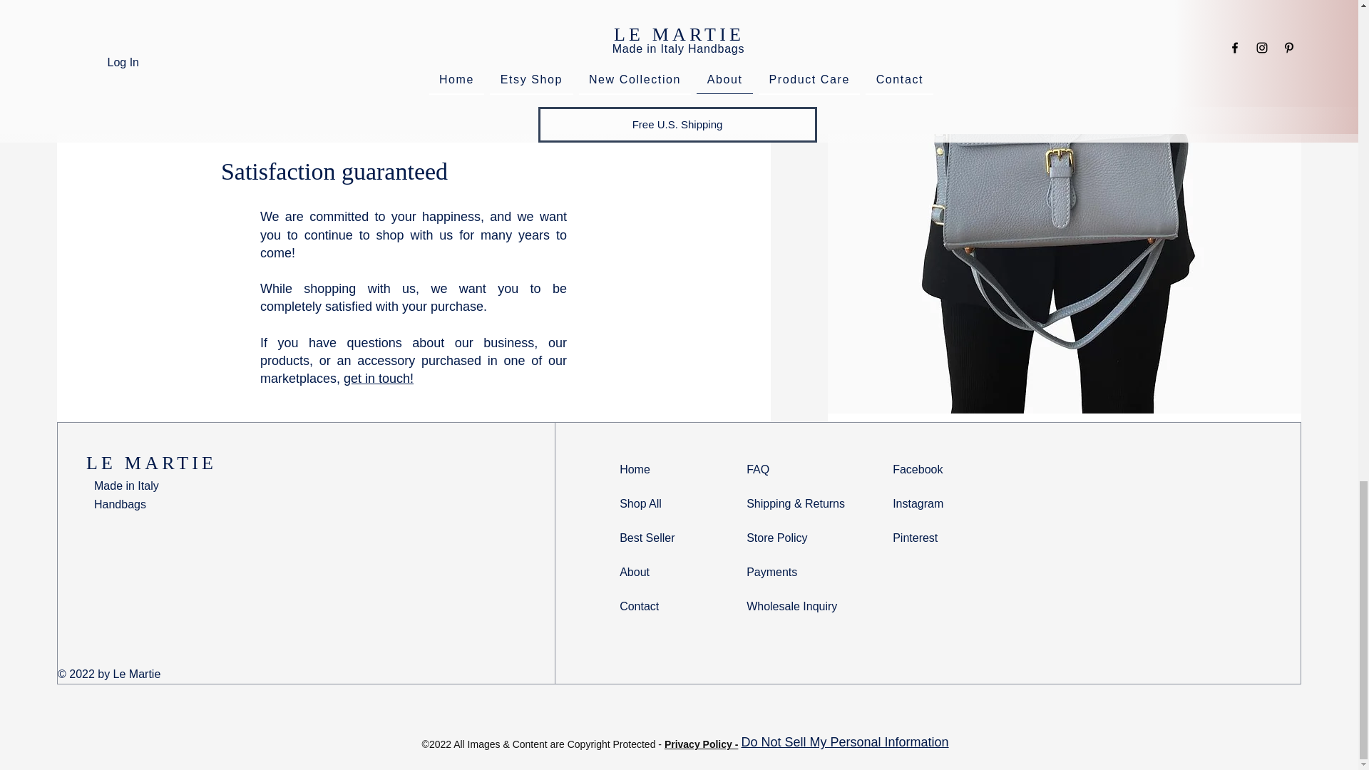  What do you see at coordinates (791, 606) in the screenshot?
I see `Wholesale Inquiry` at bounding box center [791, 606].